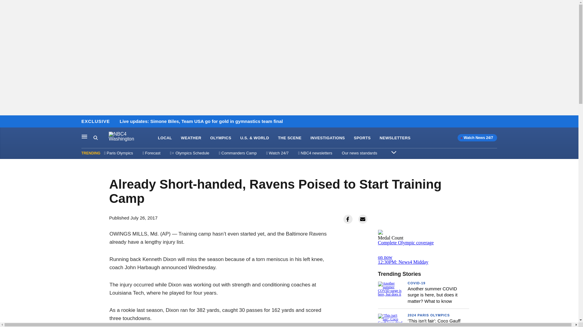 This screenshot has height=327, width=583. Describe the element at coordinates (290, 138) in the screenshot. I see `THE SCENE` at that location.